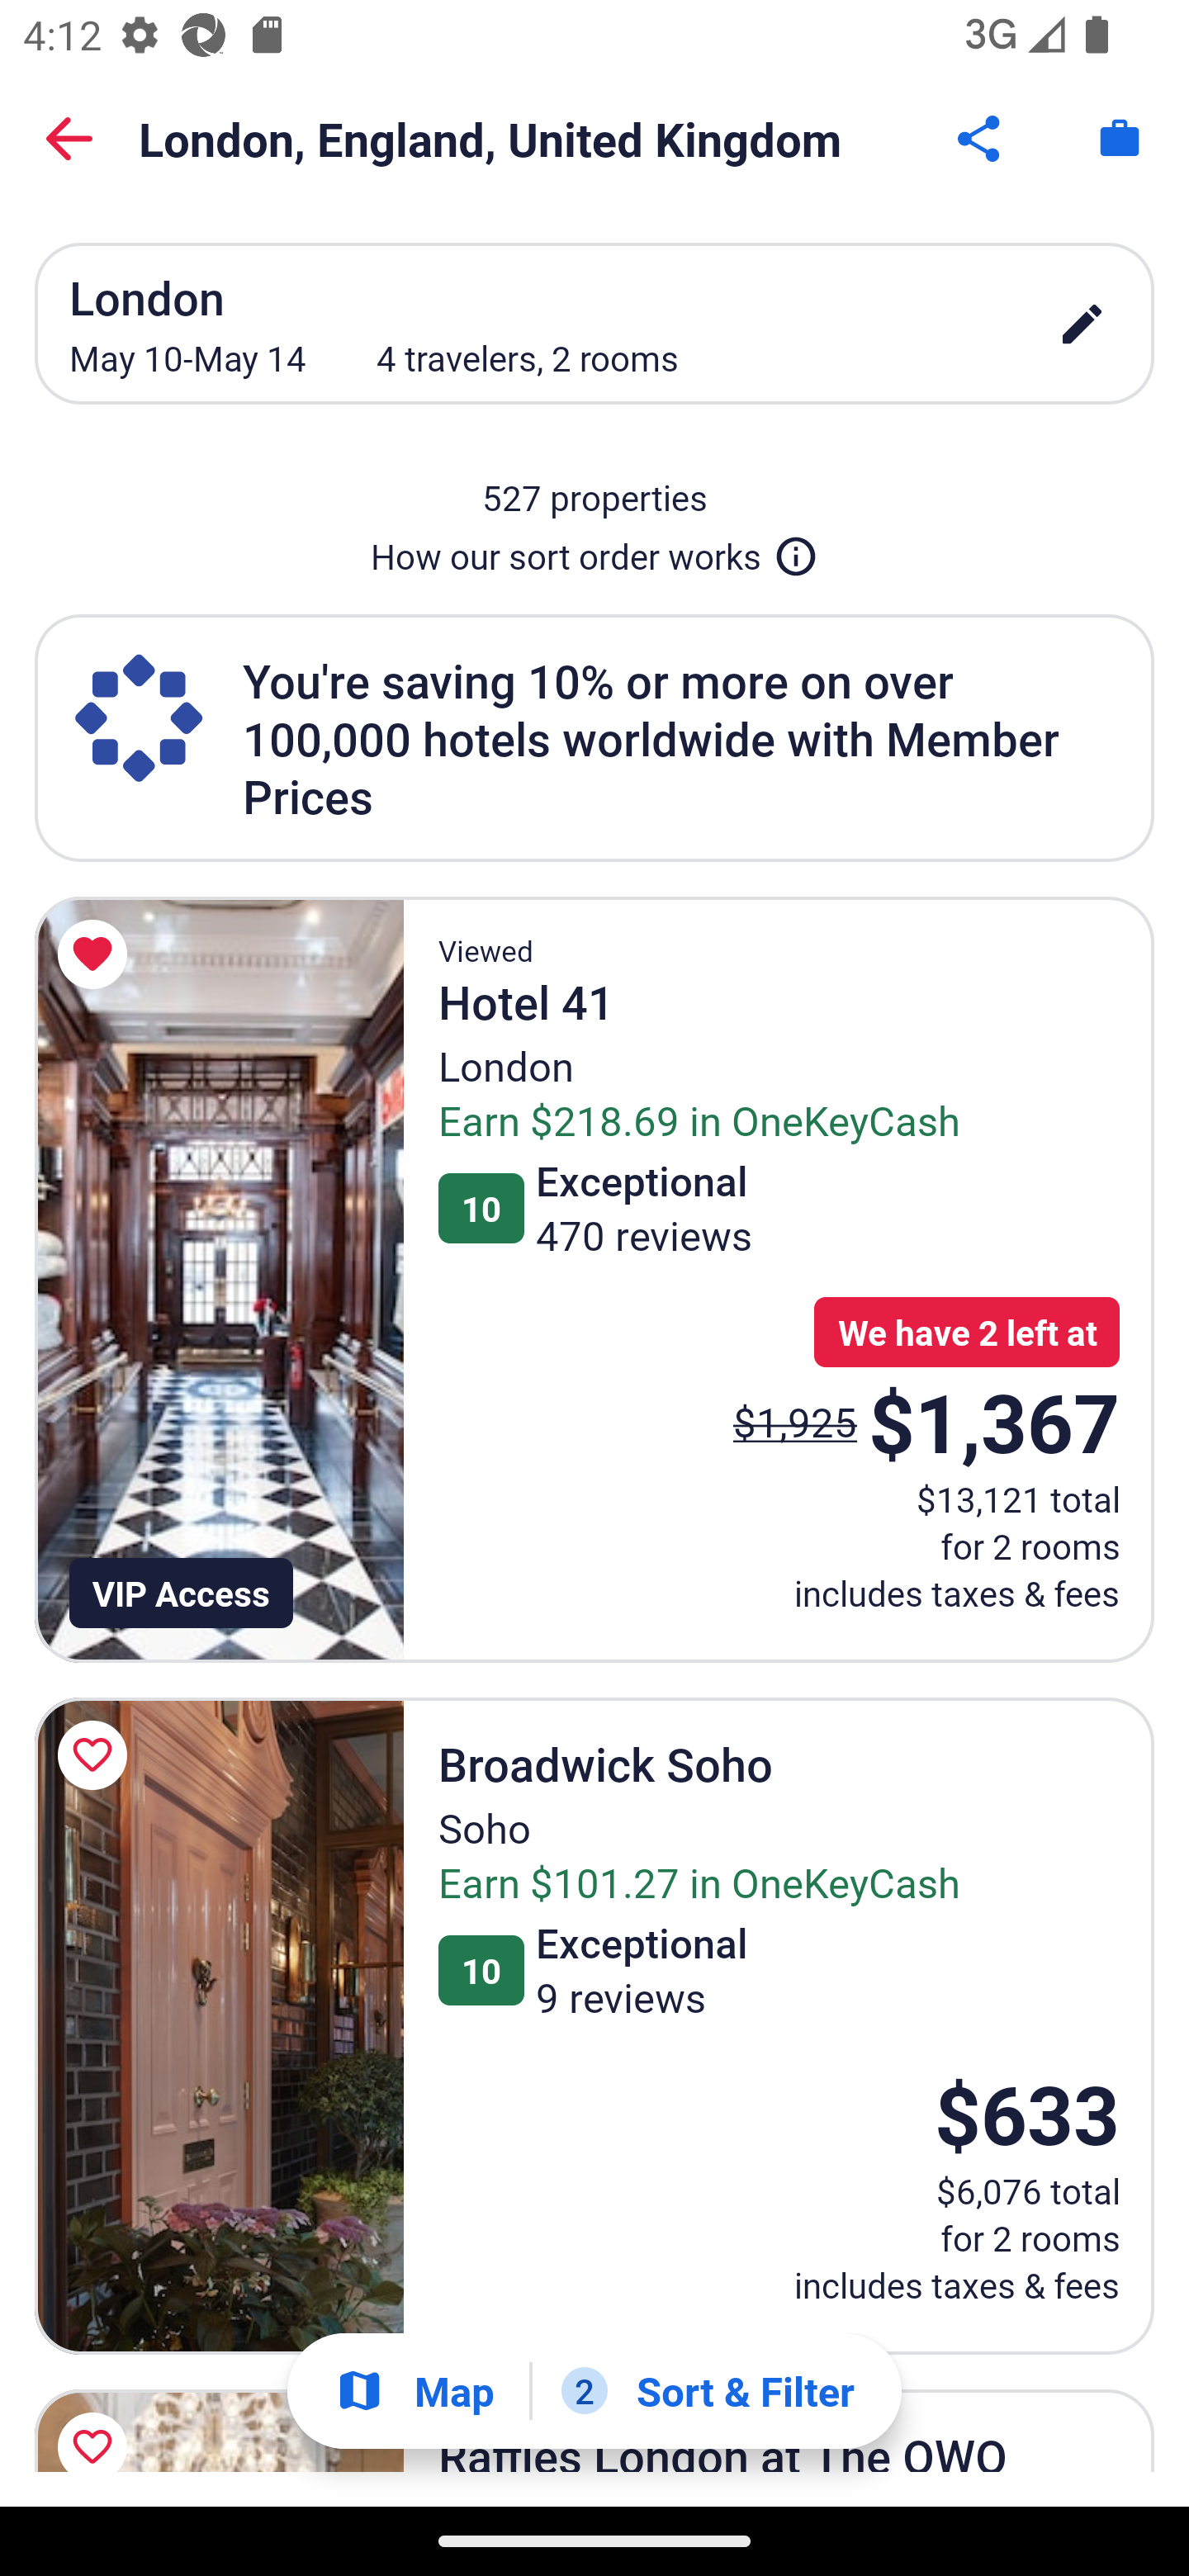 This screenshot has width=1189, height=2576. Describe the element at coordinates (219, 1280) in the screenshot. I see `Hotel 41` at that location.